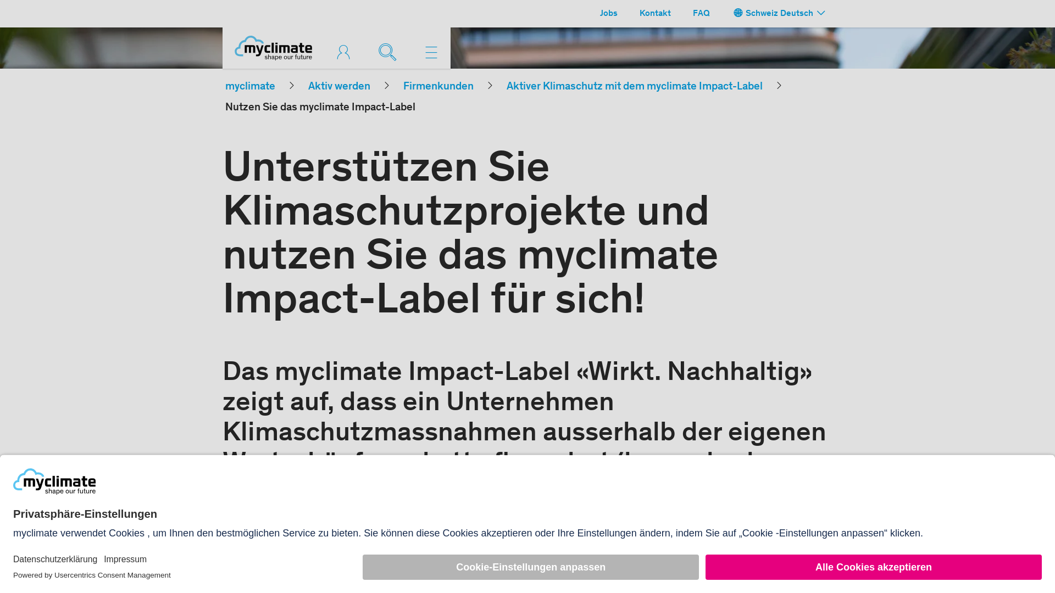 The image size is (1055, 593). Describe the element at coordinates (655, 14) in the screenshot. I see `Kontakt` at that location.